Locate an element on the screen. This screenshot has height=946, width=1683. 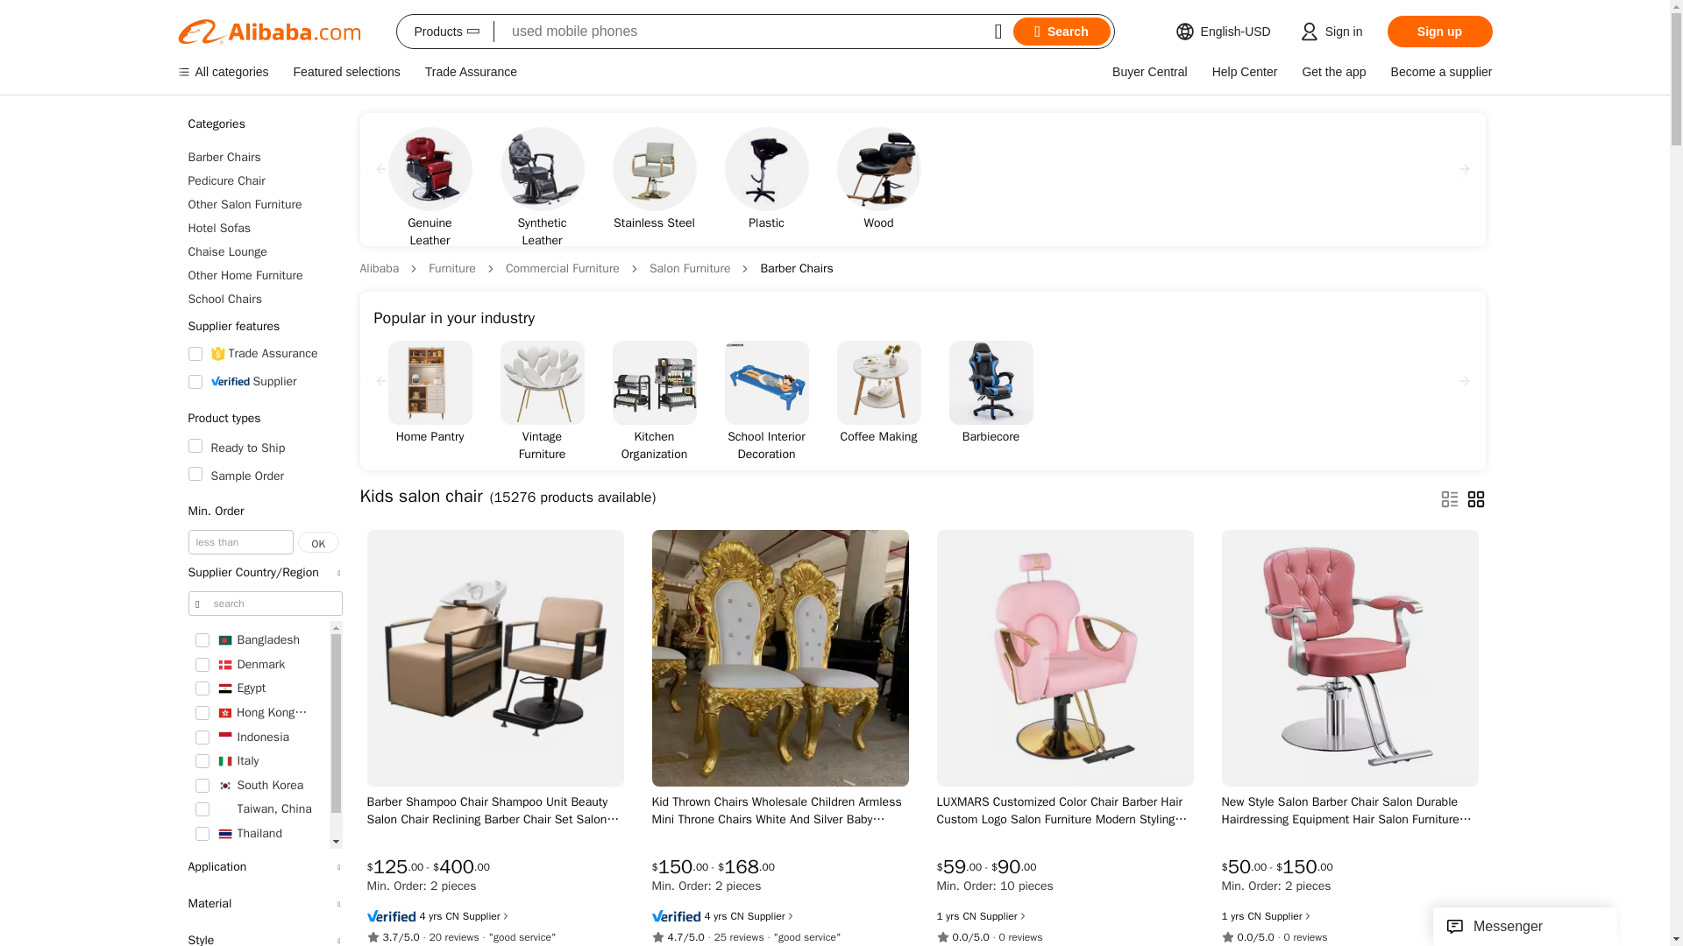
Barber Chairs is located at coordinates (264, 157).